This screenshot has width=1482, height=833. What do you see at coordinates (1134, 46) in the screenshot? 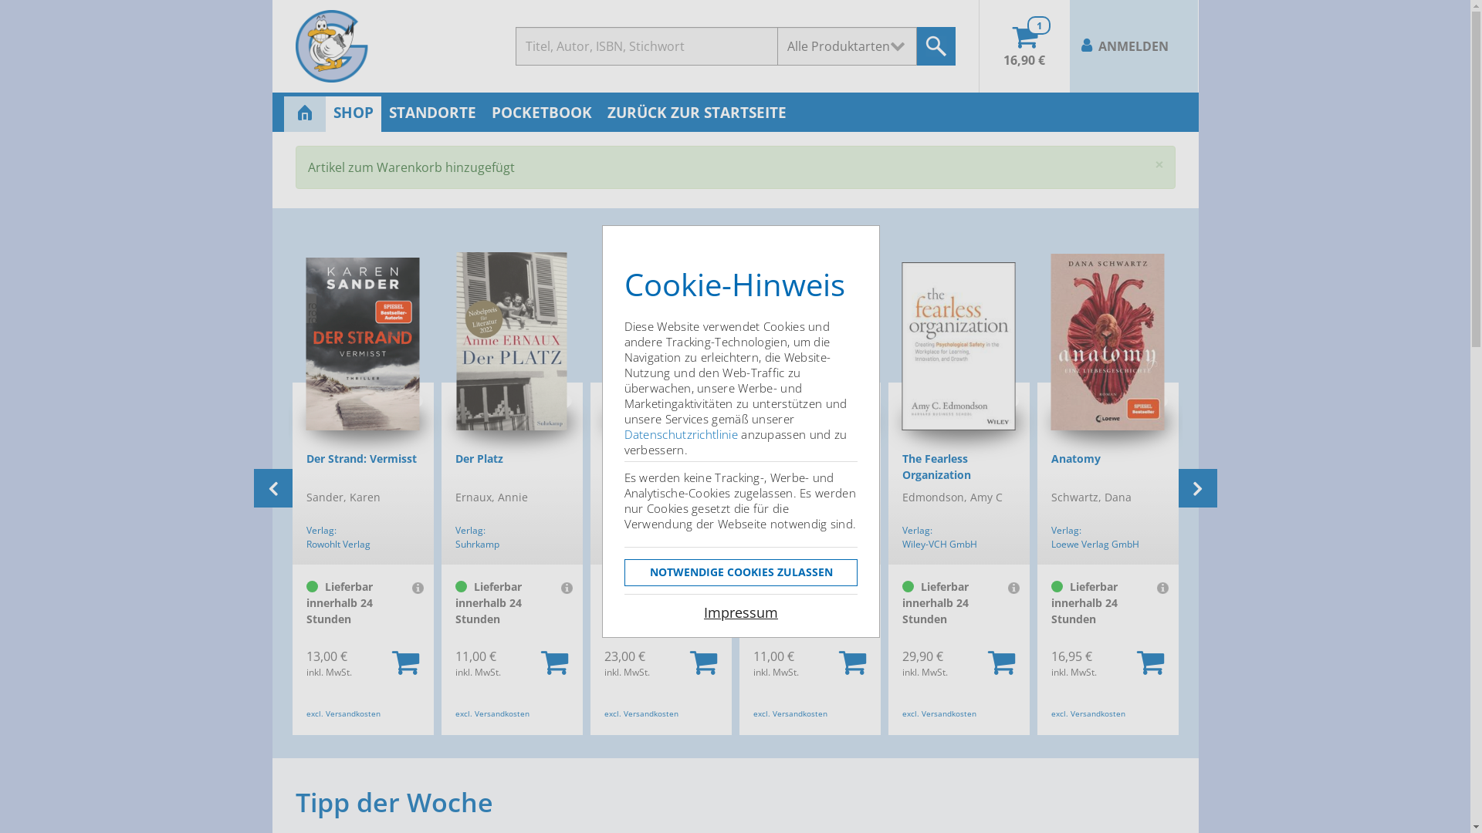
I see `ANMELDEN` at bounding box center [1134, 46].